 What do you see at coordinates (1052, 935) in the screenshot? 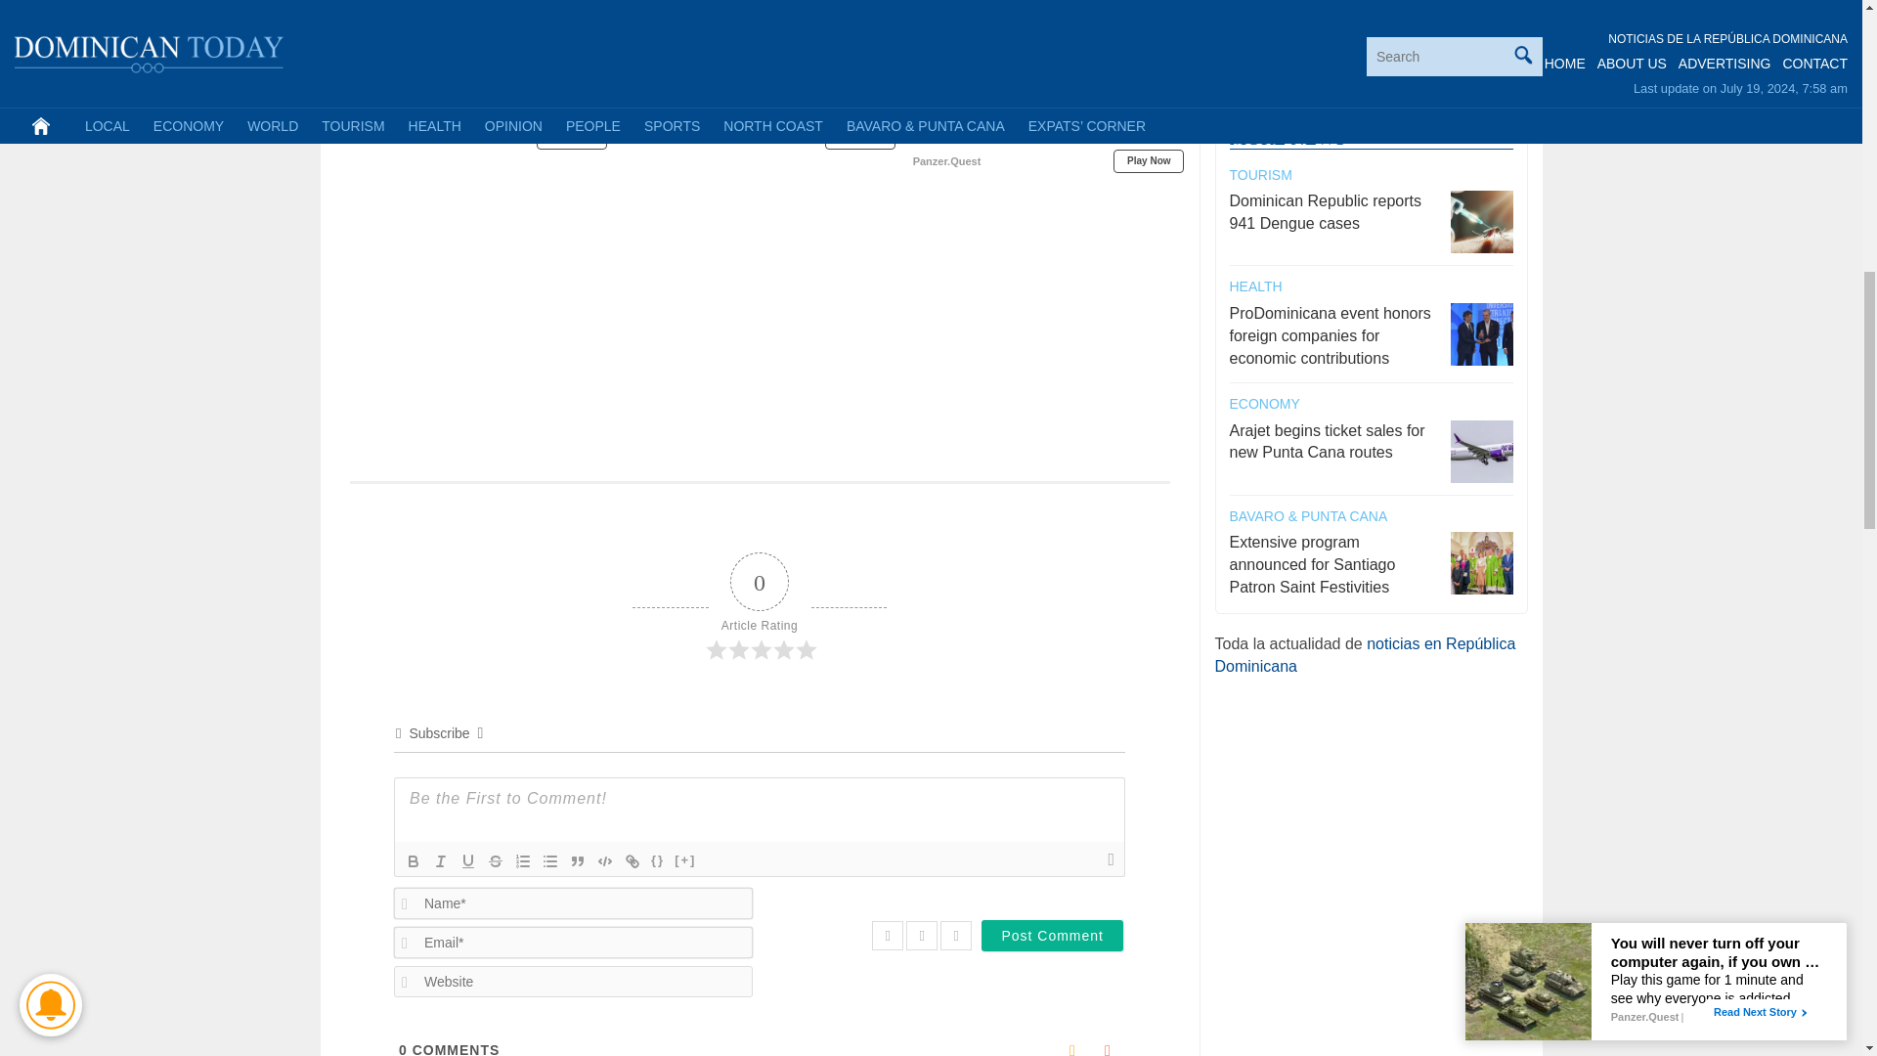
I see `Post Comment` at bounding box center [1052, 935].